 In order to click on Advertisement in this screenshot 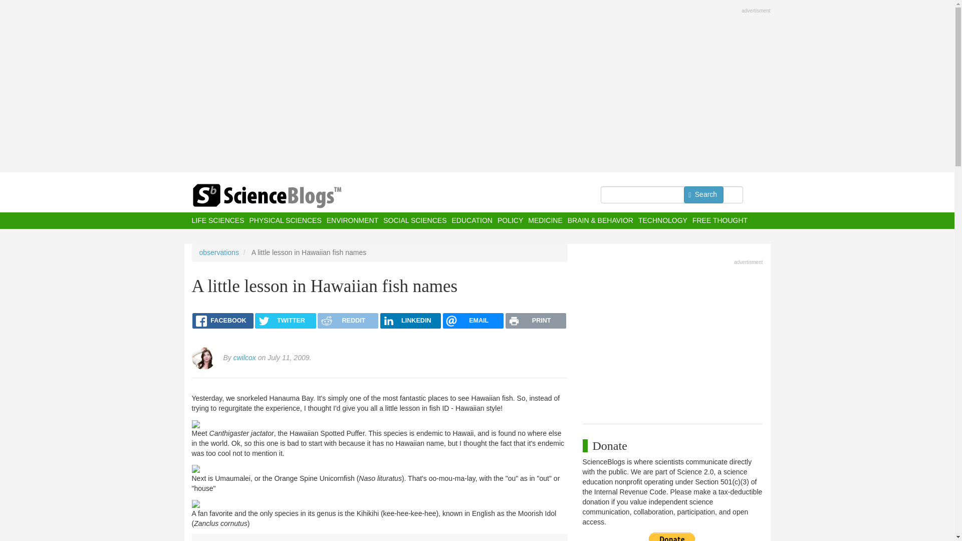, I will do `click(672, 339)`.